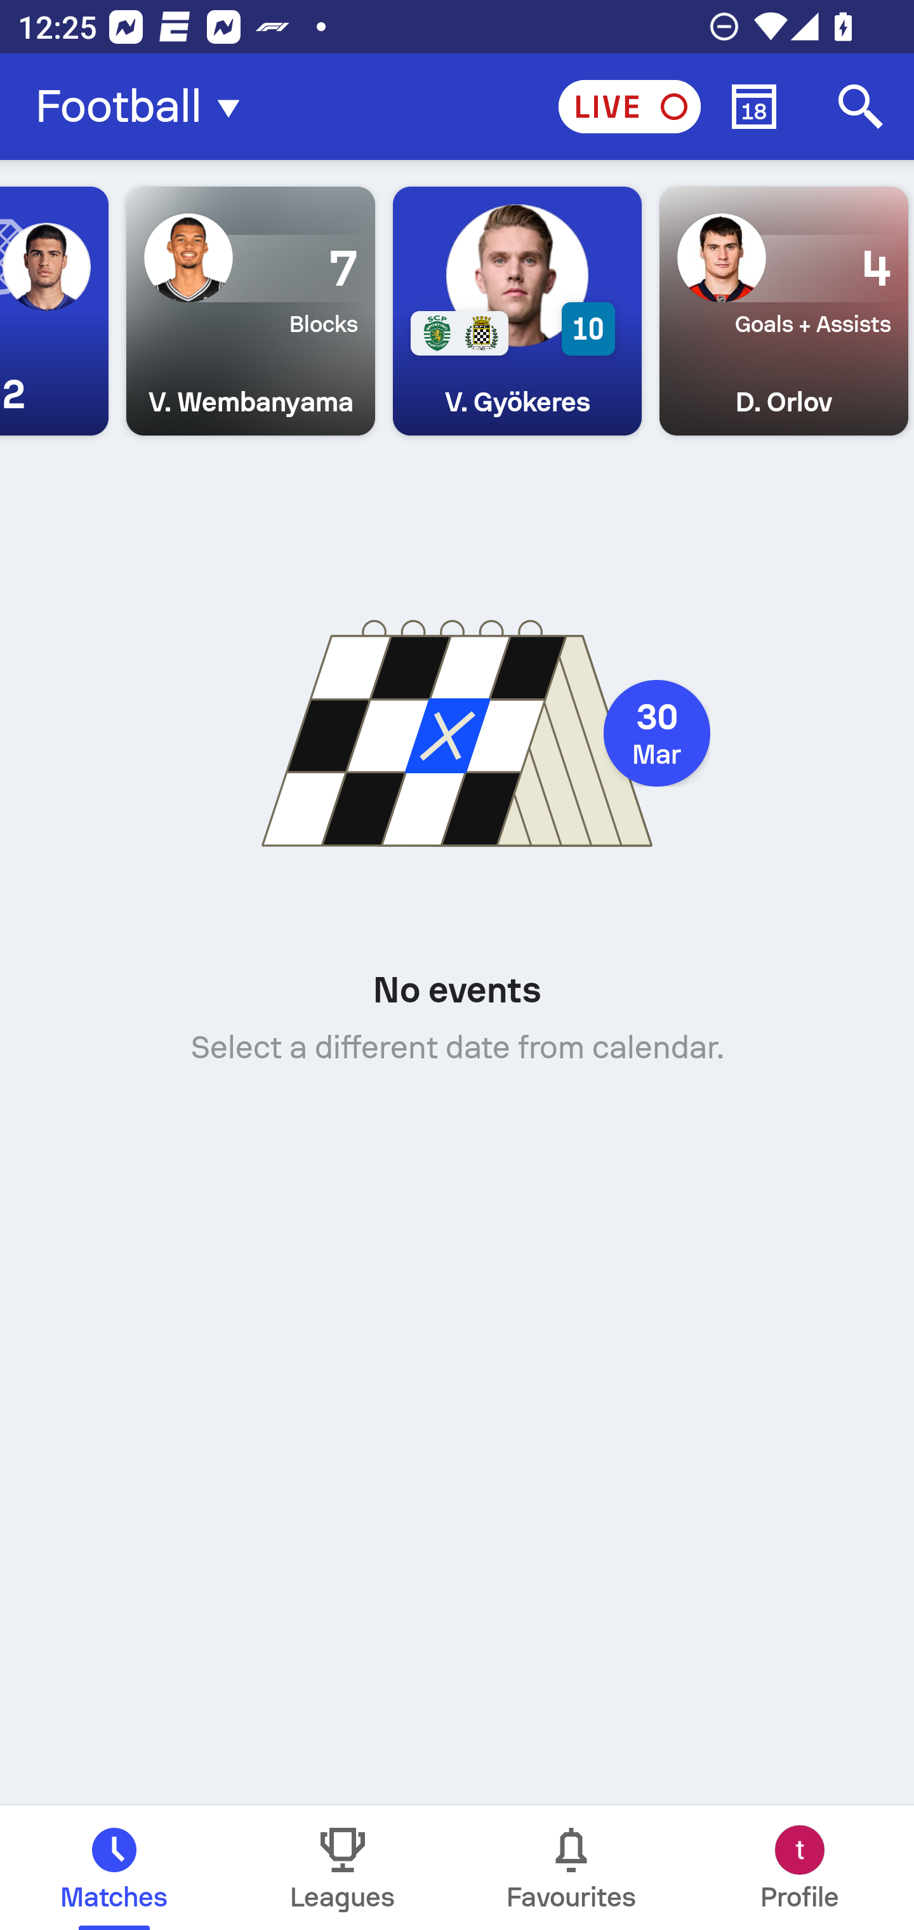 This screenshot has height=1930, width=914. Describe the element at coordinates (517, 311) in the screenshot. I see `10 V. Gyökeres` at that location.